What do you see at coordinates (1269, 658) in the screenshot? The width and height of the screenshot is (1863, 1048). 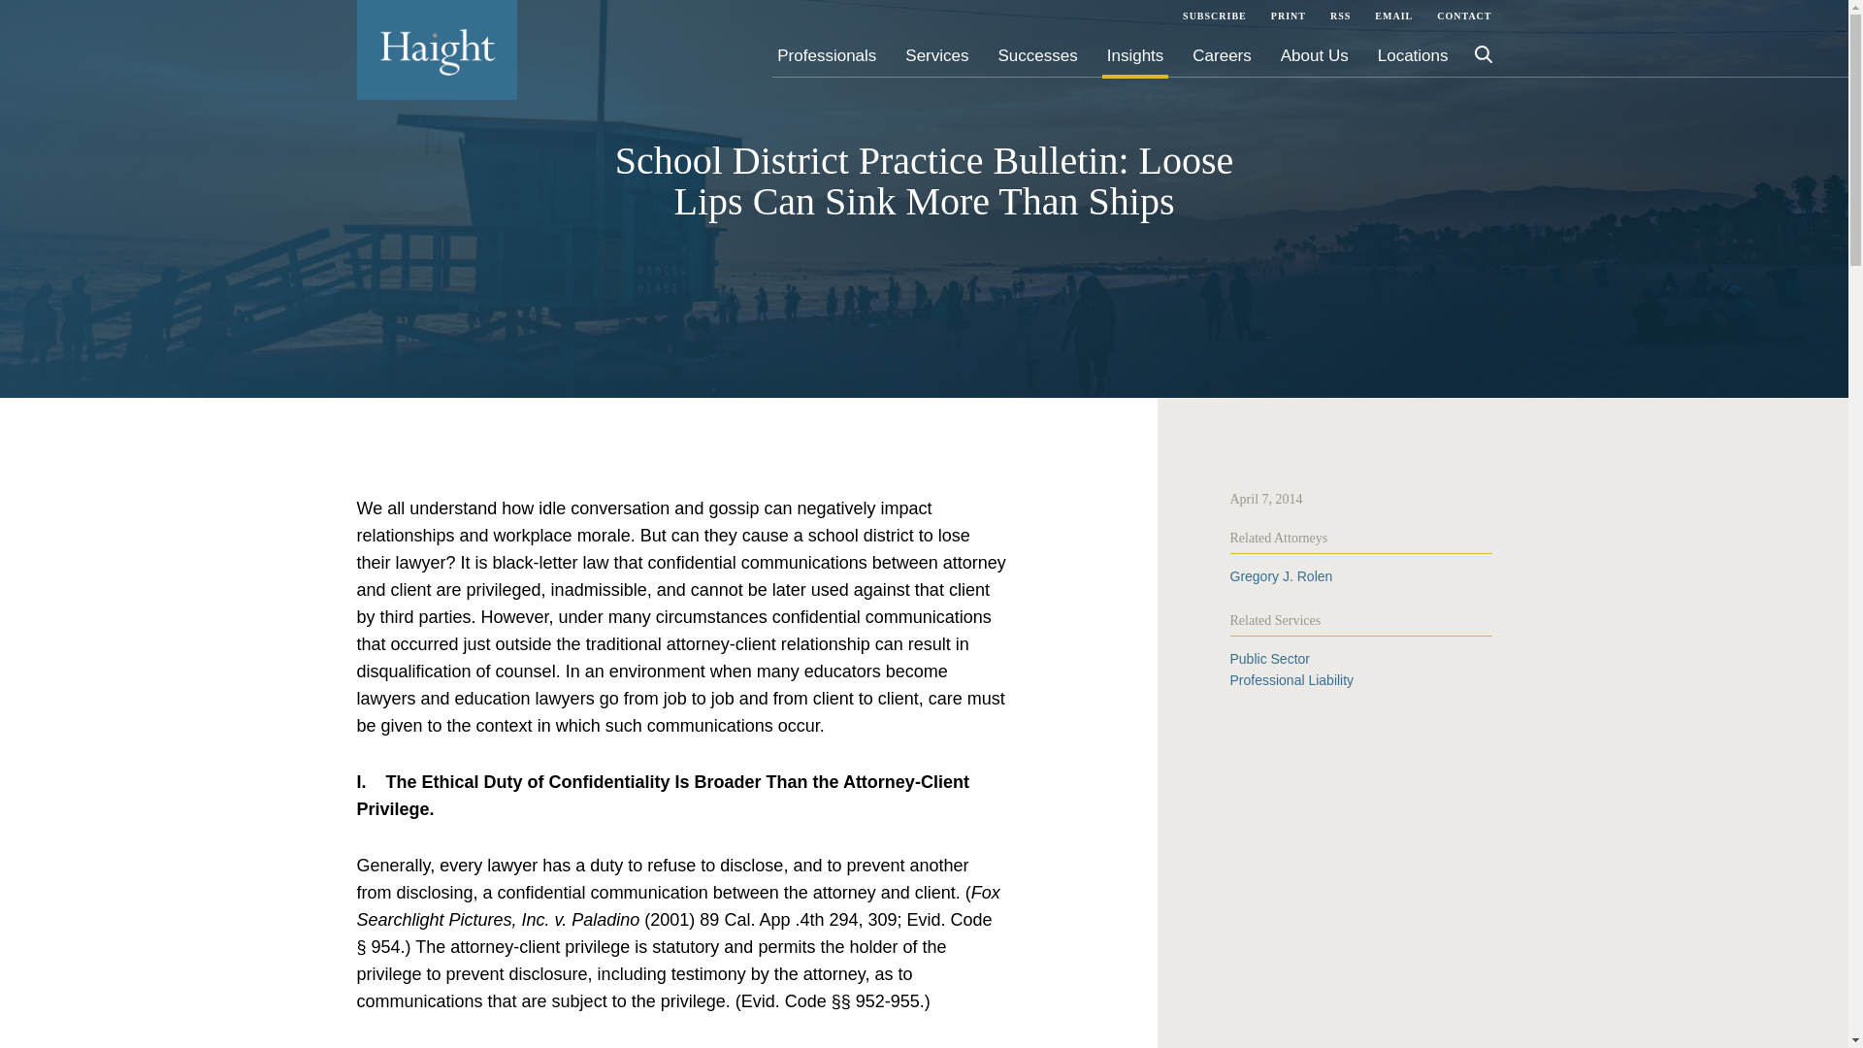 I see `Public` at bounding box center [1269, 658].